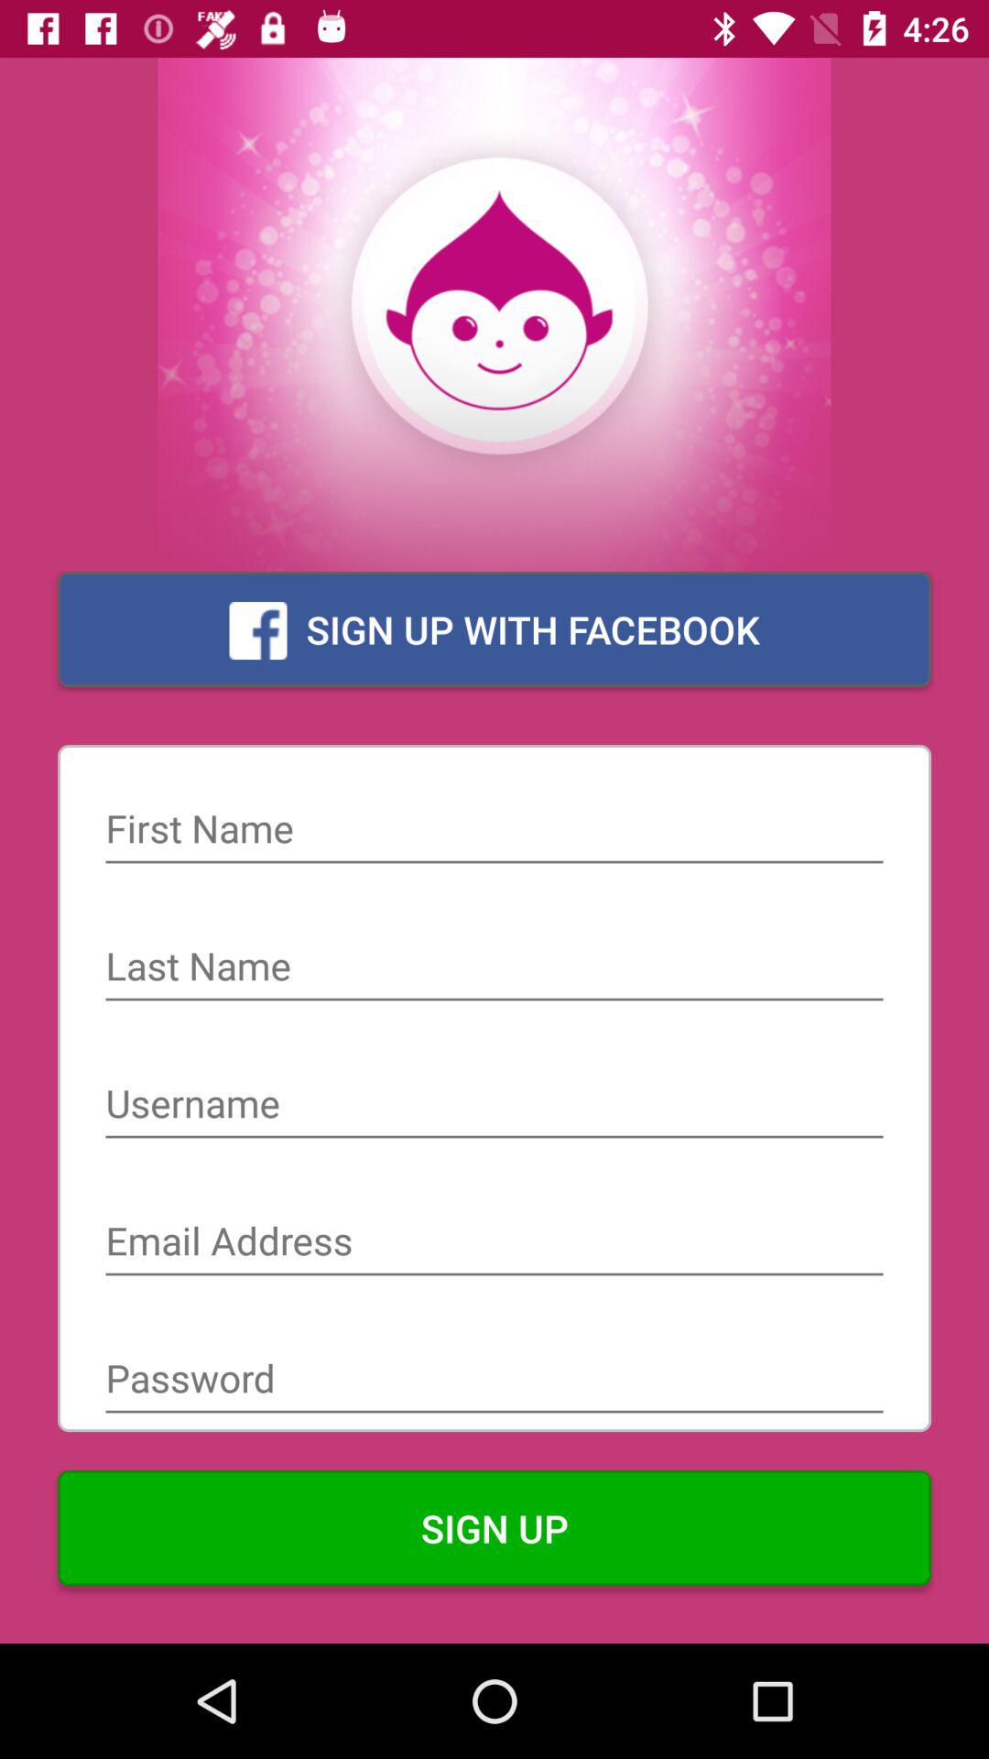  I want to click on creat name, so click(494, 1106).